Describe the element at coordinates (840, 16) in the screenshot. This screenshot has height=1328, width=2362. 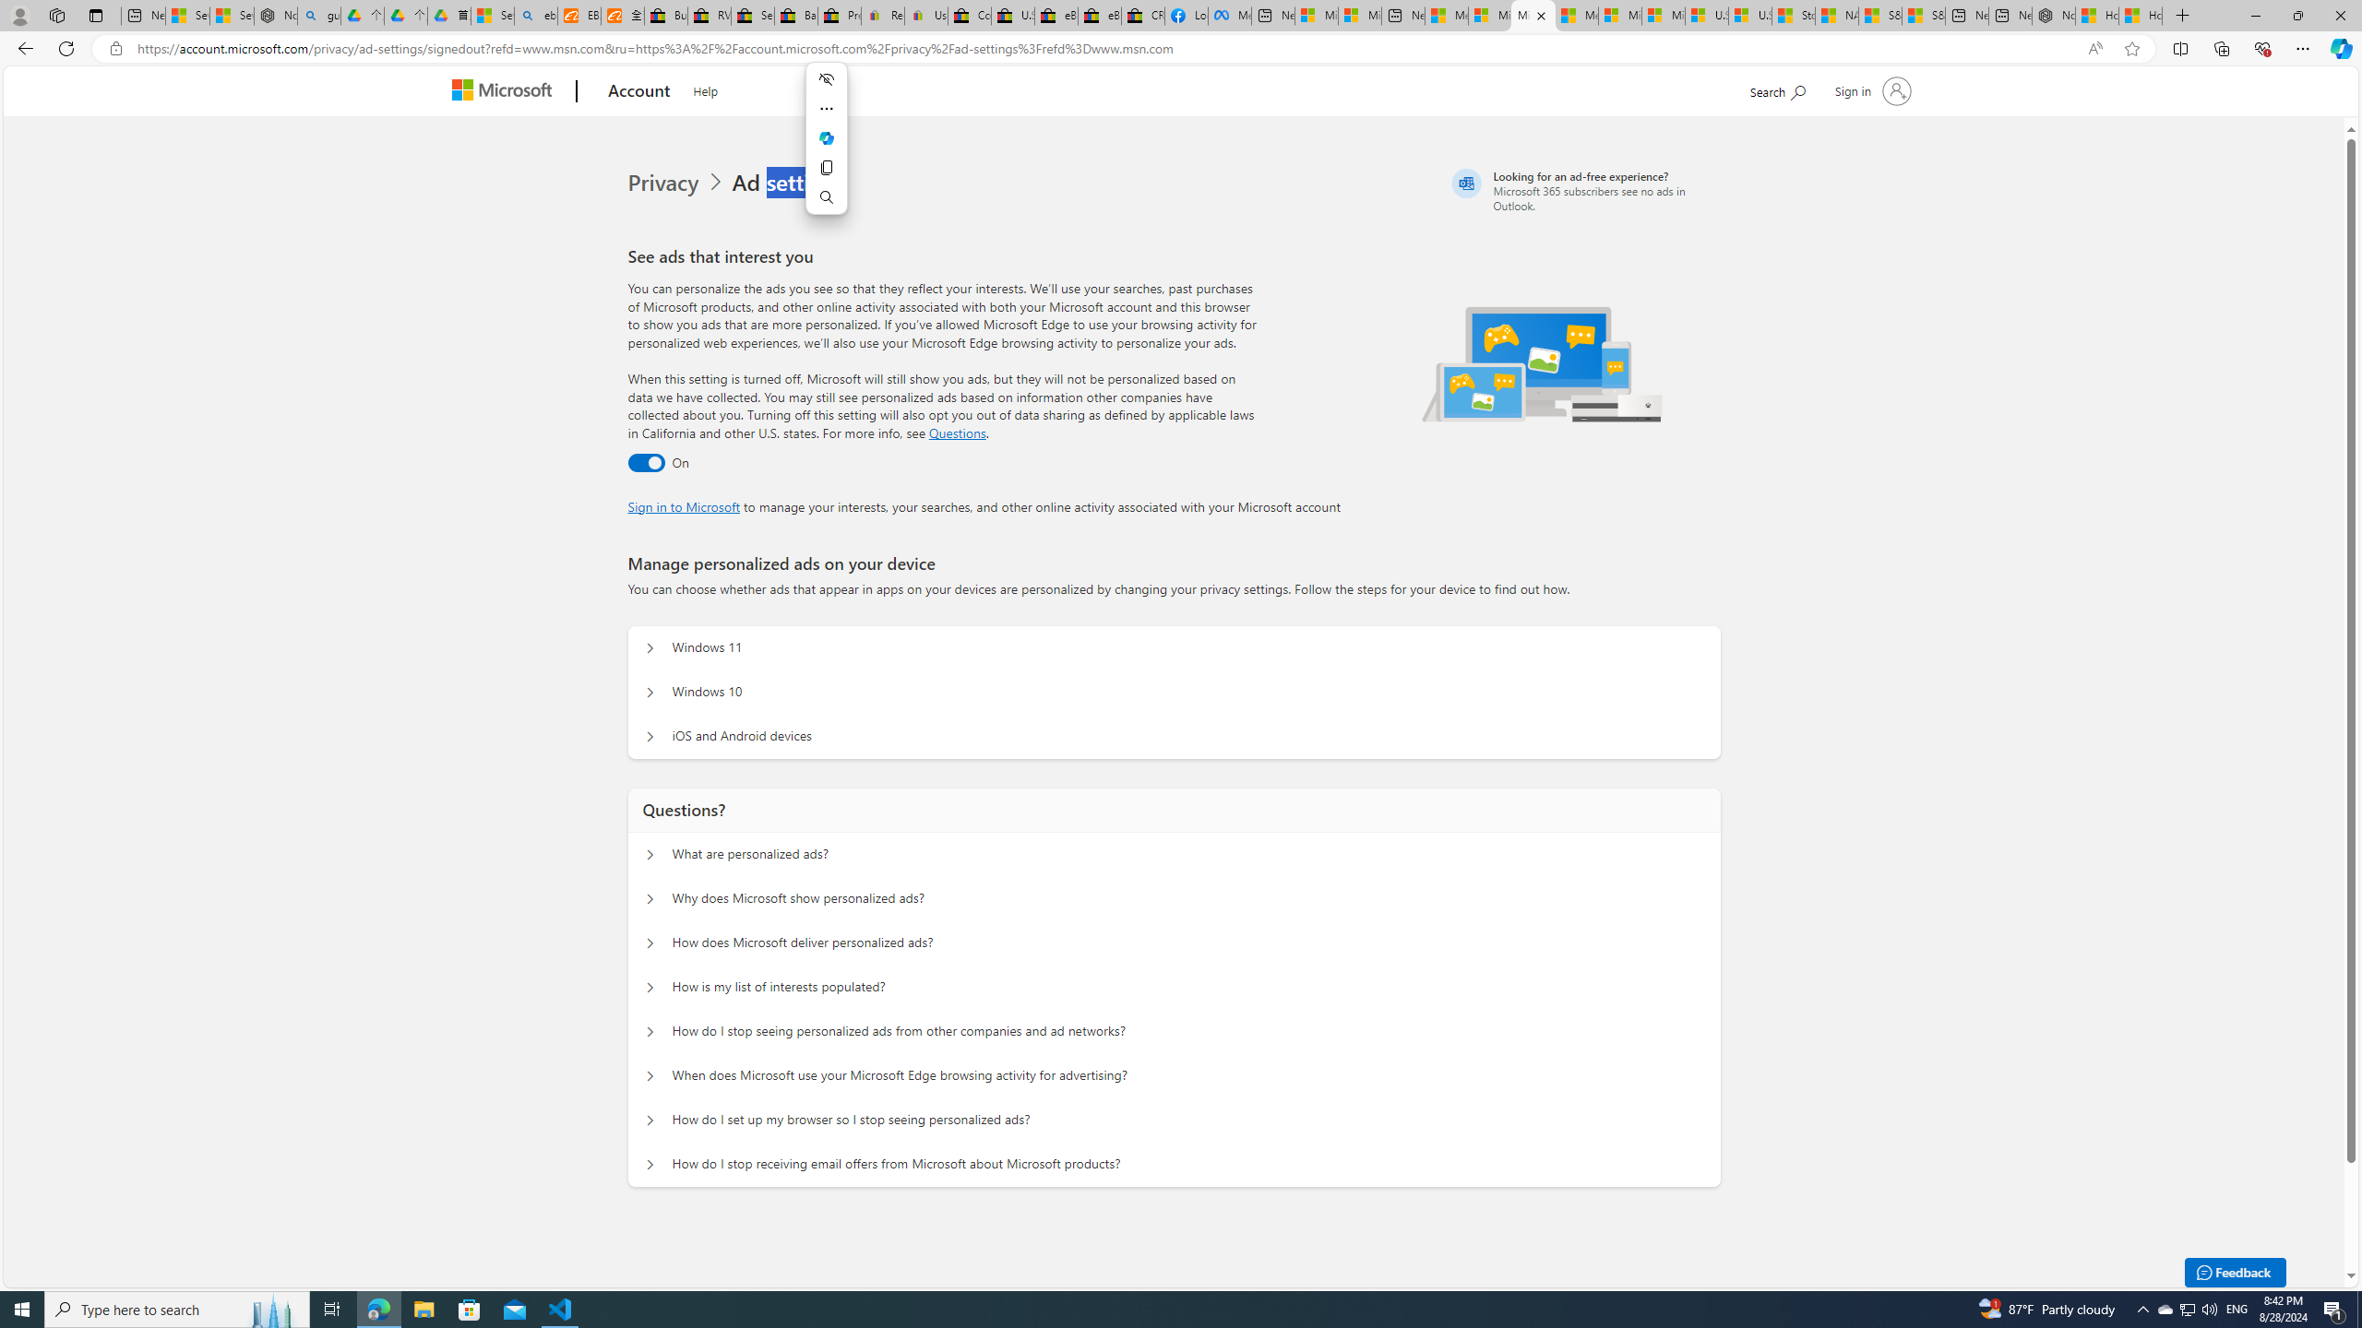
I see `Press Room - eBay Inc.` at that location.